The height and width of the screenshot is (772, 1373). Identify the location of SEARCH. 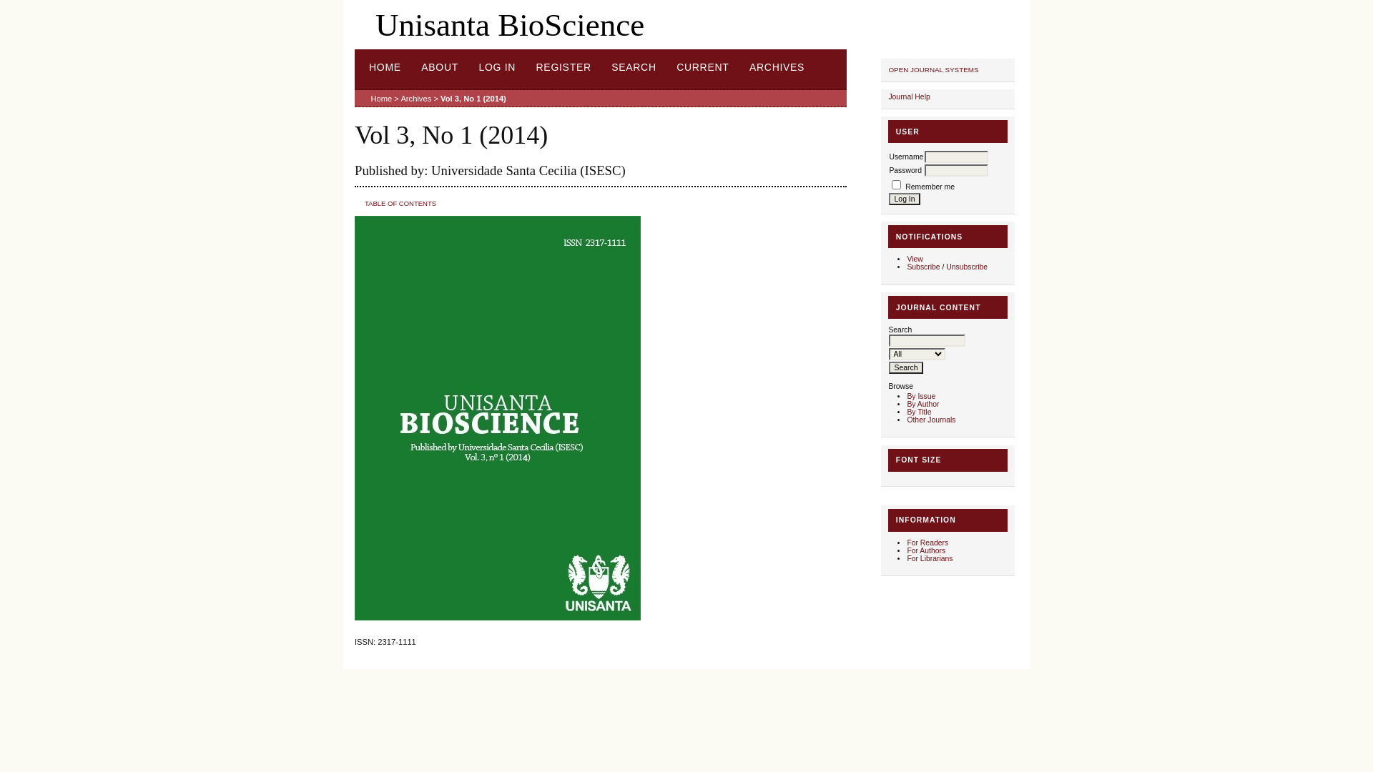
(634, 67).